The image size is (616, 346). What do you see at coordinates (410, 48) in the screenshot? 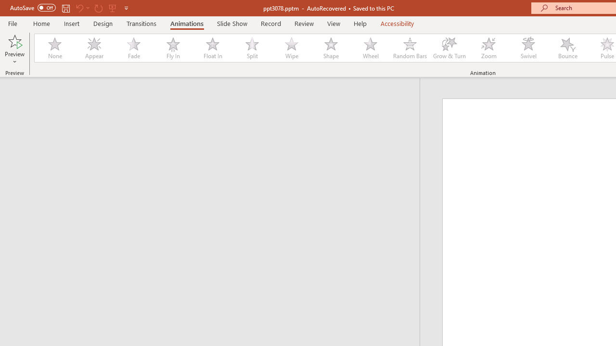
I see `Random Bars` at bounding box center [410, 48].